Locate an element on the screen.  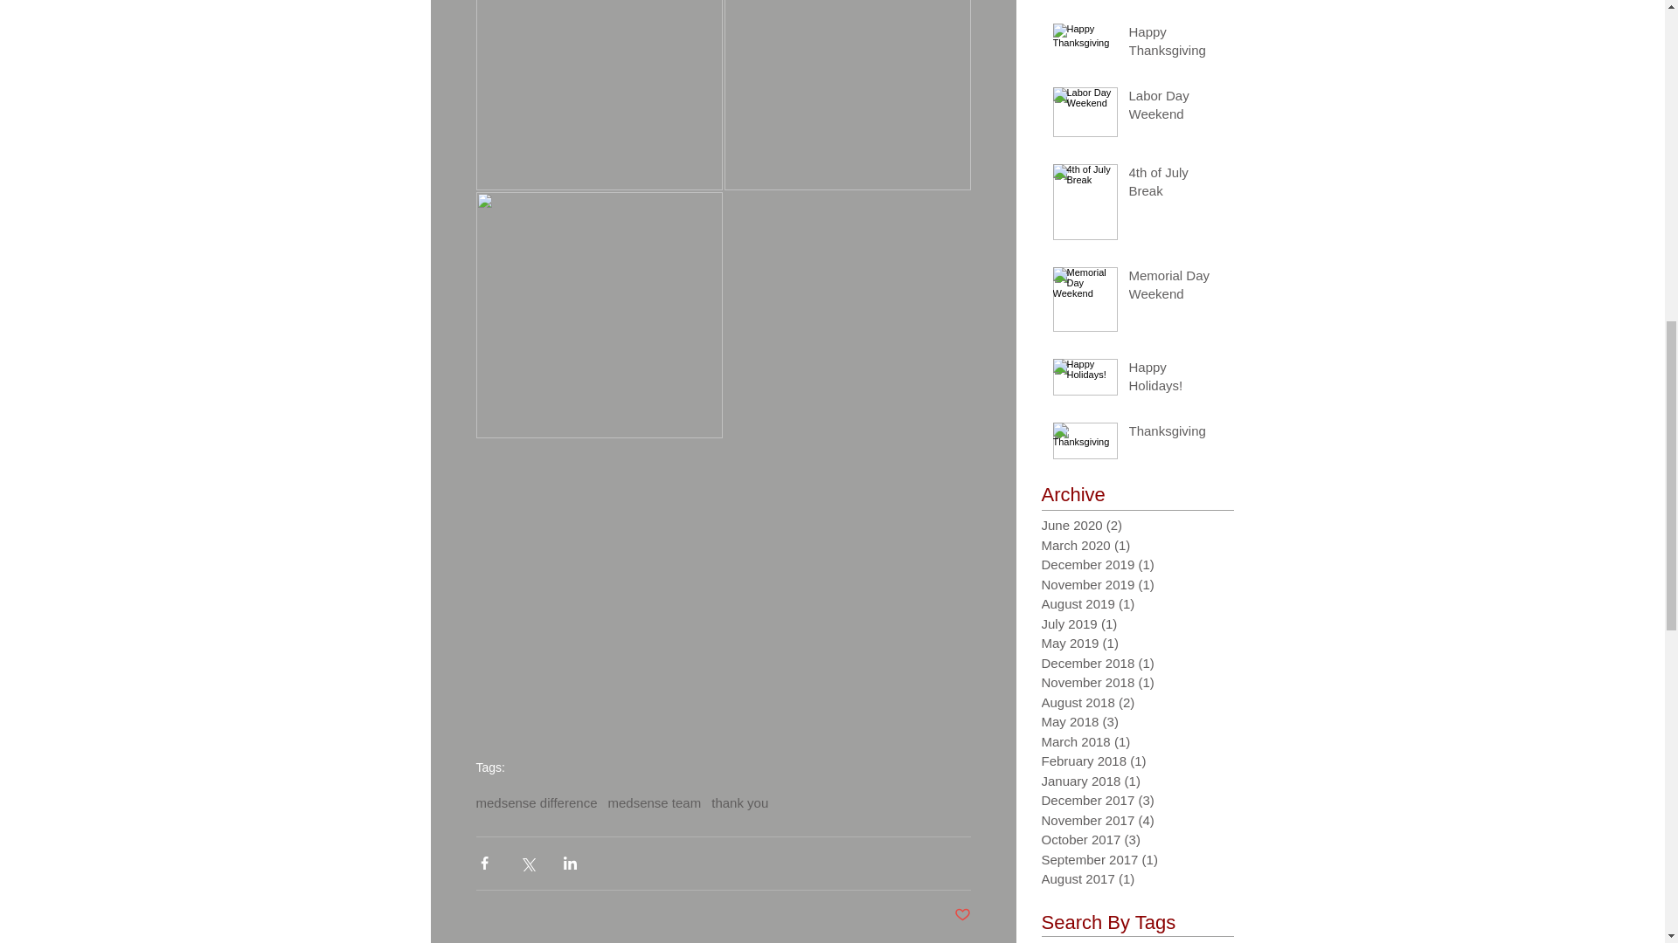
medsense team is located at coordinates (654, 802).